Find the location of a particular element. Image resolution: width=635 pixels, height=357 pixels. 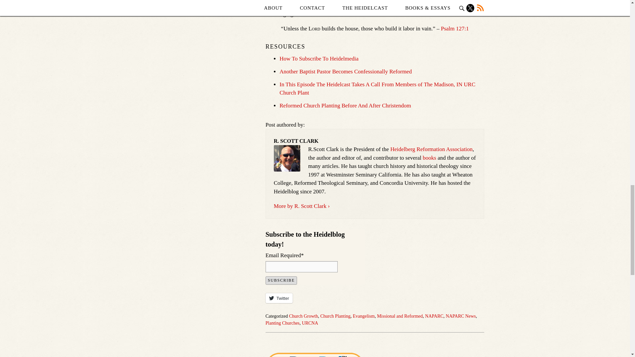

How To Subscribe To Heidelmedia is located at coordinates (319, 59).